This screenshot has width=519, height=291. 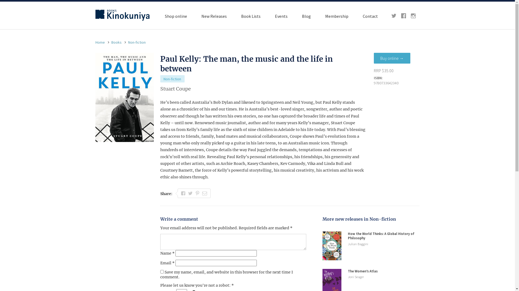 What do you see at coordinates (214, 16) in the screenshot?
I see `New Releases` at bounding box center [214, 16].